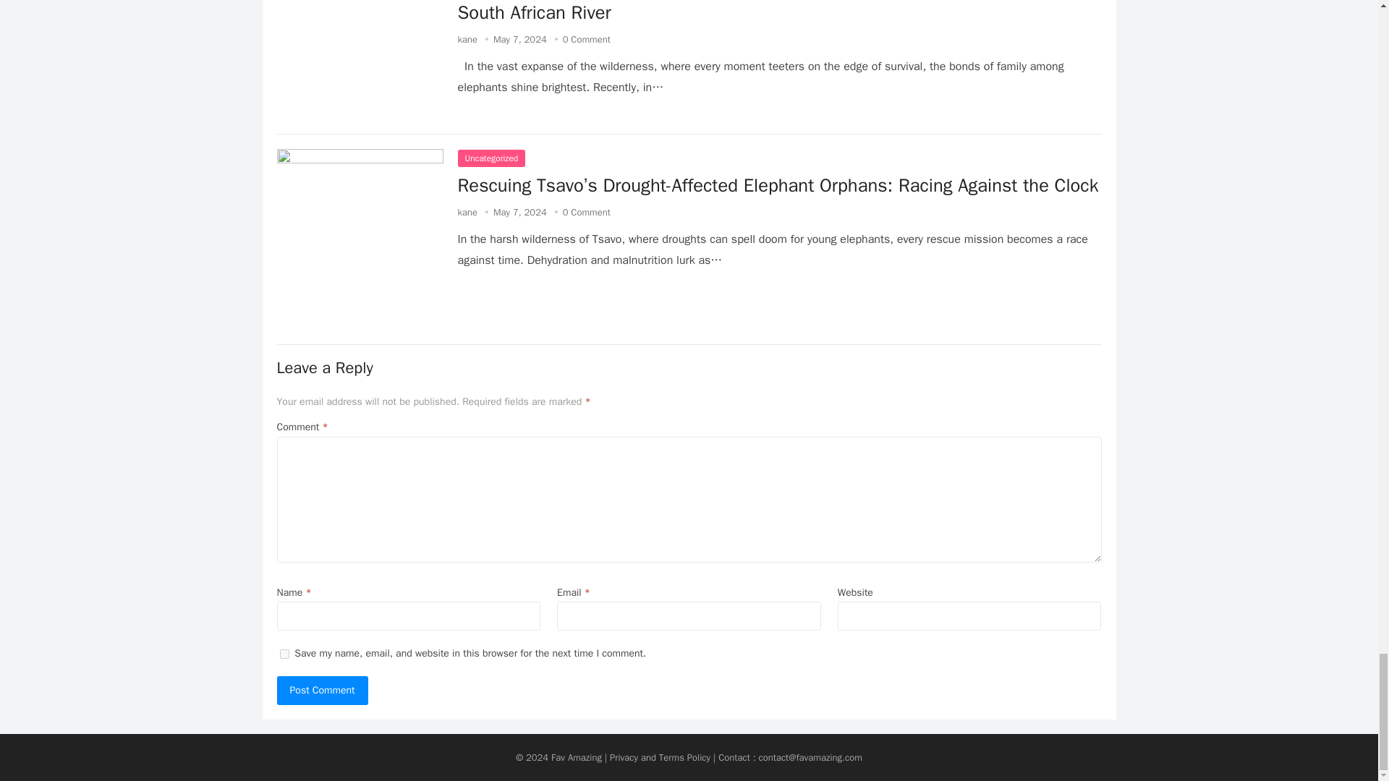  What do you see at coordinates (467, 39) in the screenshot?
I see `Posts by kane` at bounding box center [467, 39].